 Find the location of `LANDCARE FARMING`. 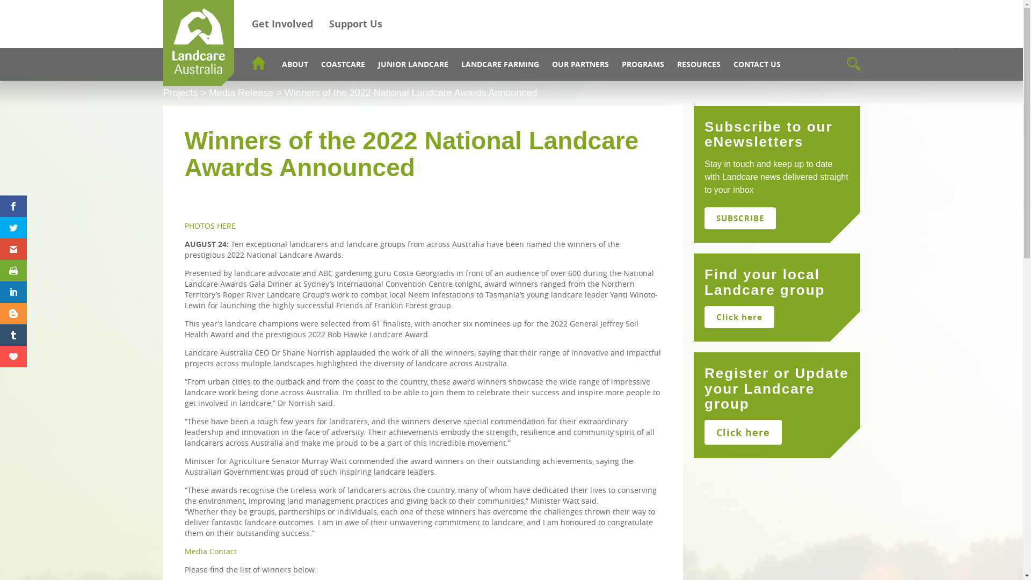

LANDCARE FARMING is located at coordinates (499, 64).